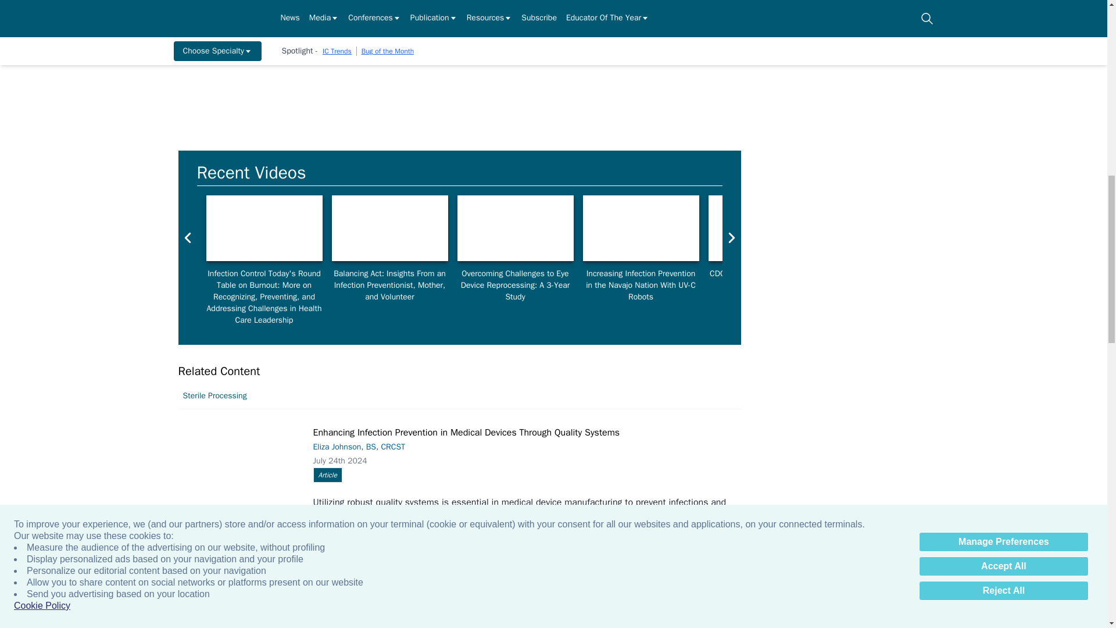 This screenshot has width=1116, height=628. What do you see at coordinates (264, 228) in the screenshot?
I see `Infection Control Today Topic of the Month: Mental Health` at bounding box center [264, 228].